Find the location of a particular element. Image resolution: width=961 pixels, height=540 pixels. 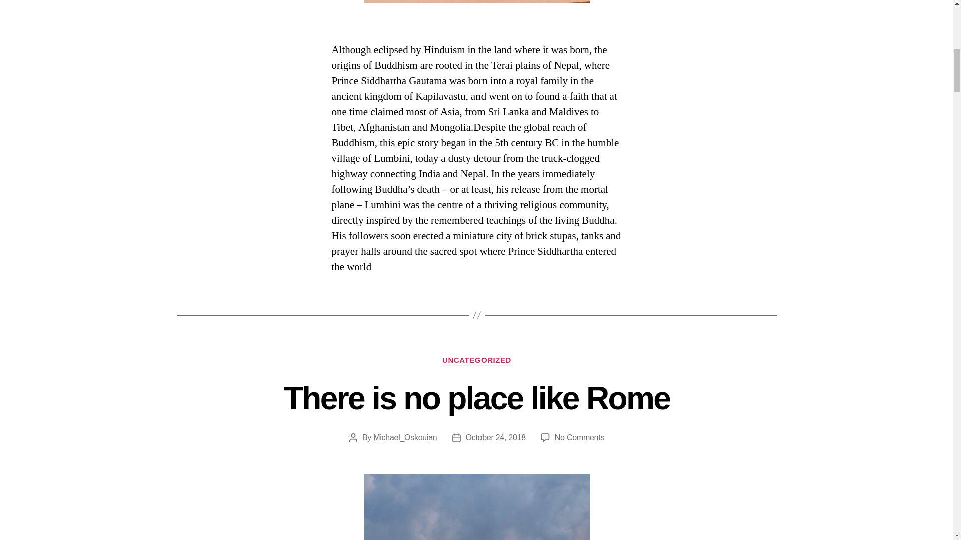

No Comments is located at coordinates (579, 438).